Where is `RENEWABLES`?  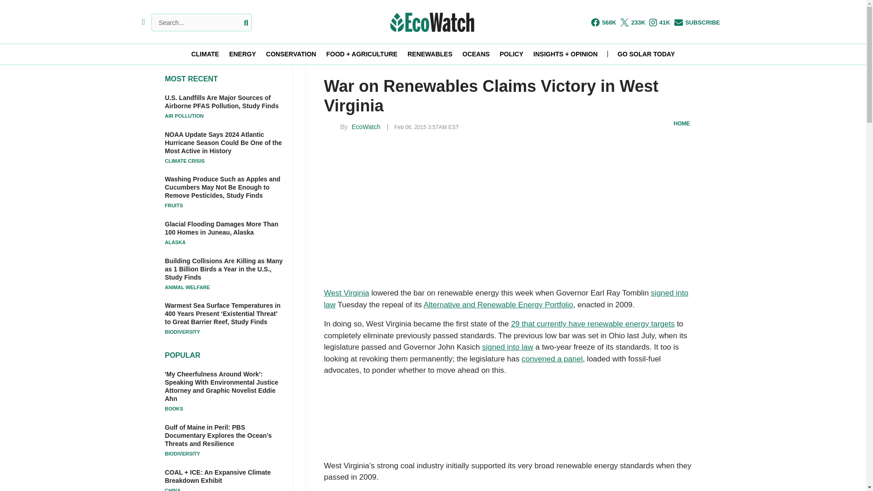 RENEWABLES is located at coordinates (430, 54).